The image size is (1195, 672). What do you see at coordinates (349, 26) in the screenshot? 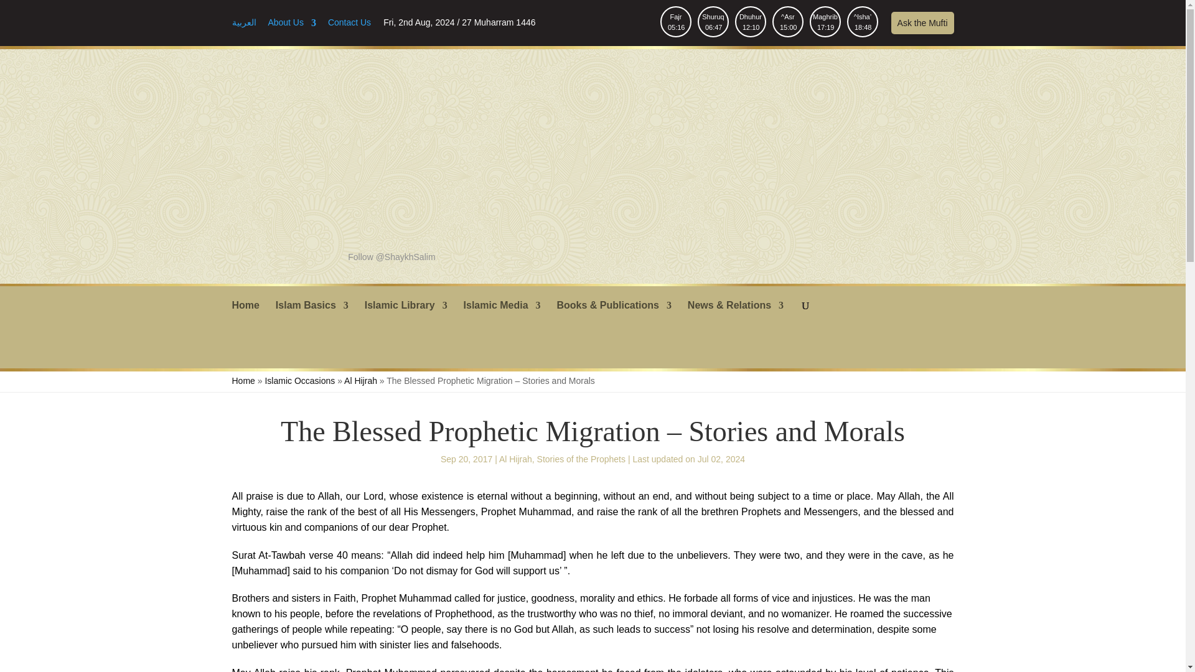
I see `Home` at bounding box center [349, 26].